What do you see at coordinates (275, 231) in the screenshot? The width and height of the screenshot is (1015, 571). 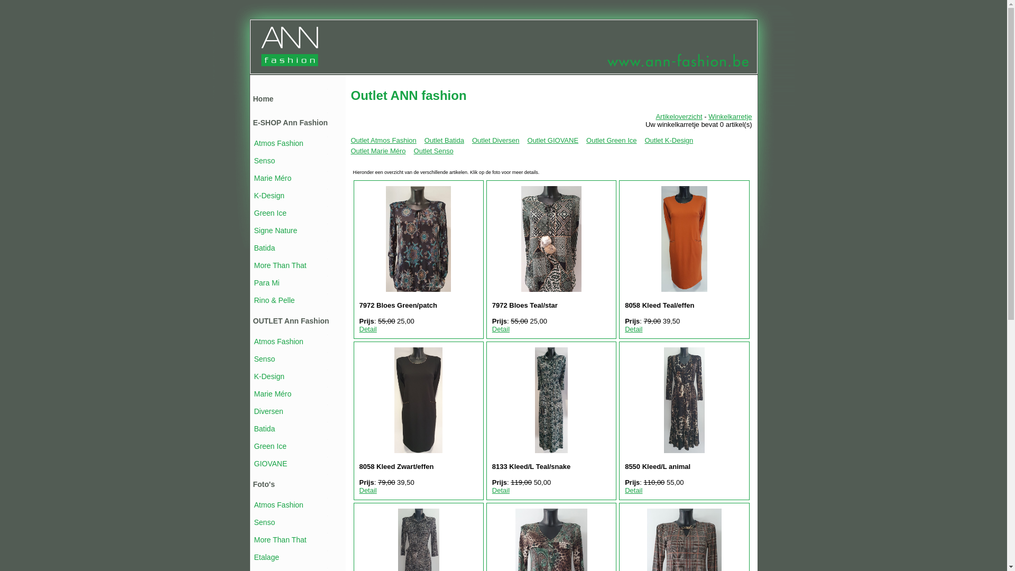 I see `Signe Nature` at bounding box center [275, 231].